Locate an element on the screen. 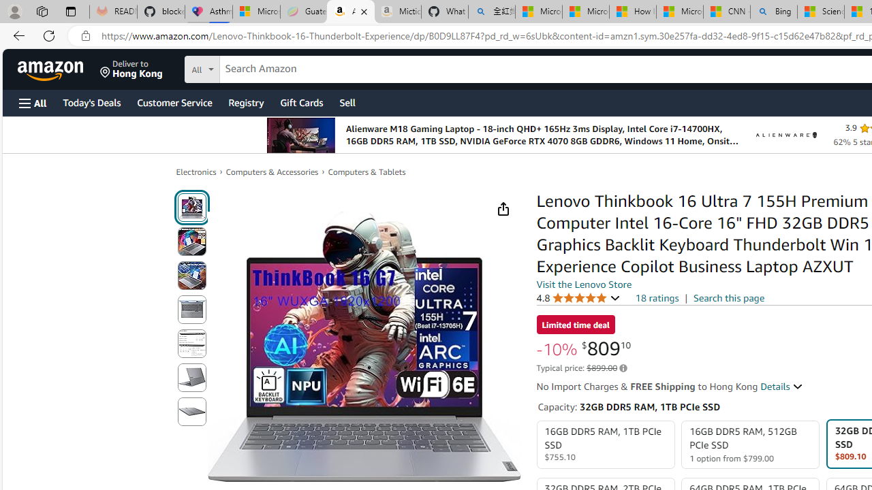 This screenshot has width=872, height=490. Logo is located at coordinates (786, 135).